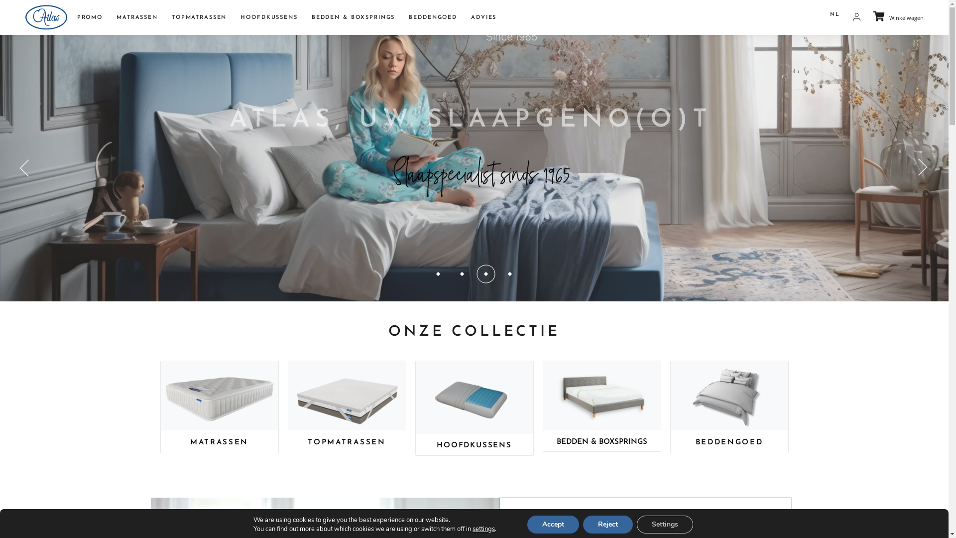  What do you see at coordinates (665, 525) in the screenshot?
I see `Settings` at bounding box center [665, 525].